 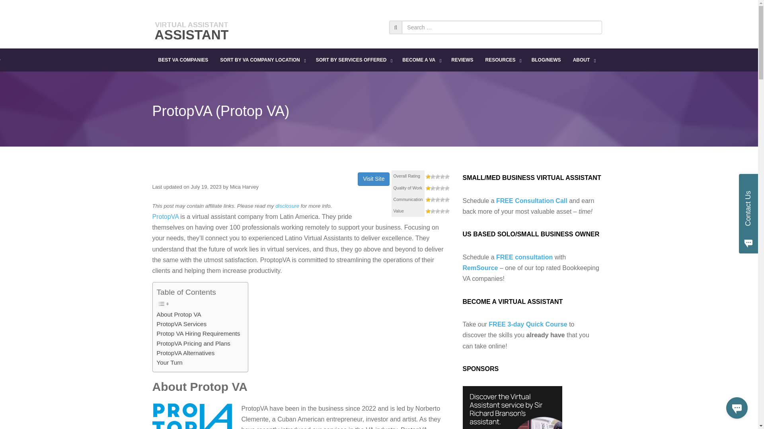 I want to click on BECOME A VA, so click(x=421, y=60).